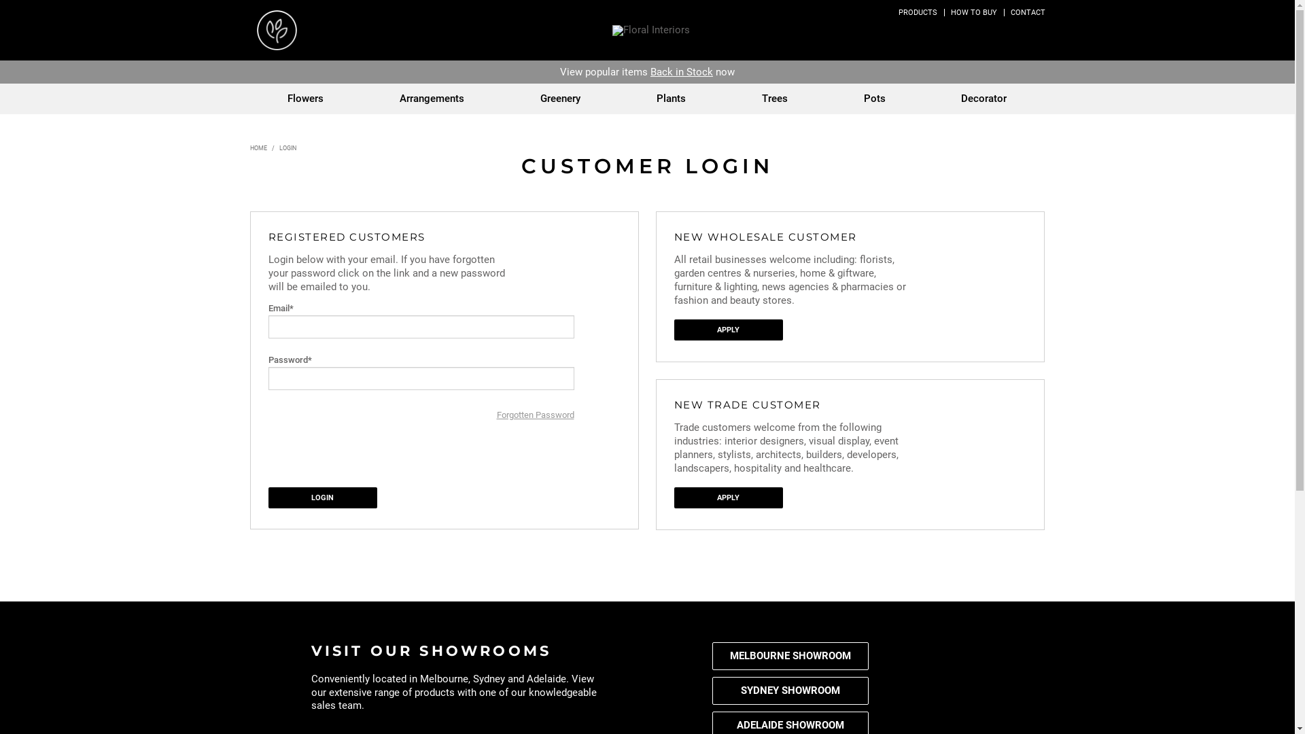 The width and height of the screenshot is (1305, 734). Describe the element at coordinates (672, 99) in the screenshot. I see `Plants` at that location.